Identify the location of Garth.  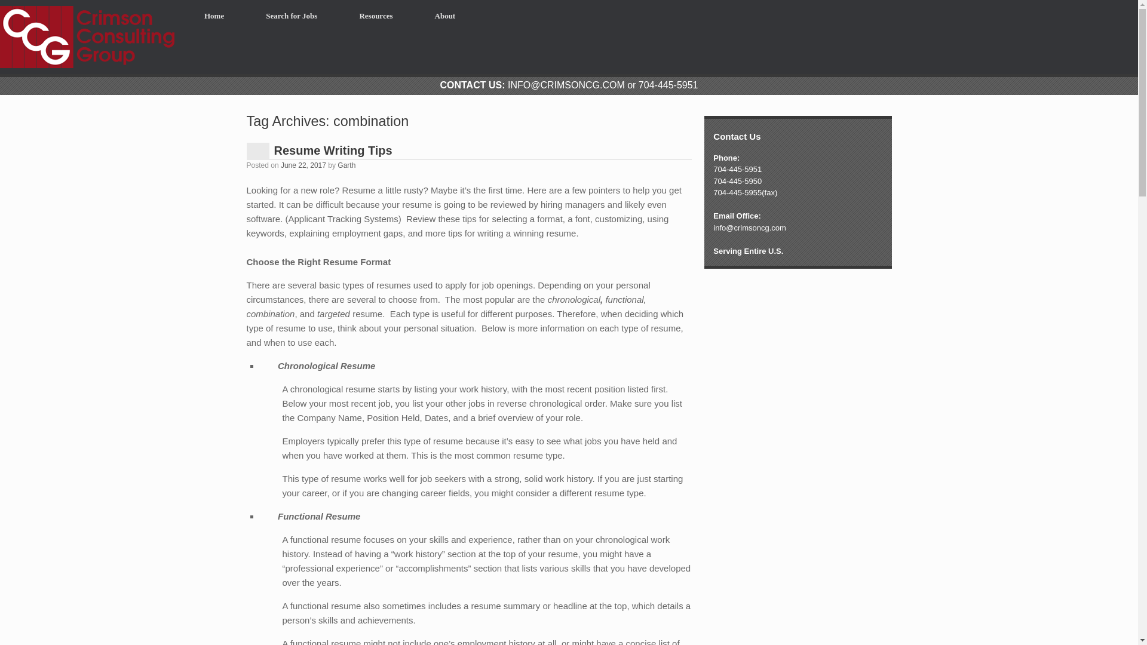
(346, 165).